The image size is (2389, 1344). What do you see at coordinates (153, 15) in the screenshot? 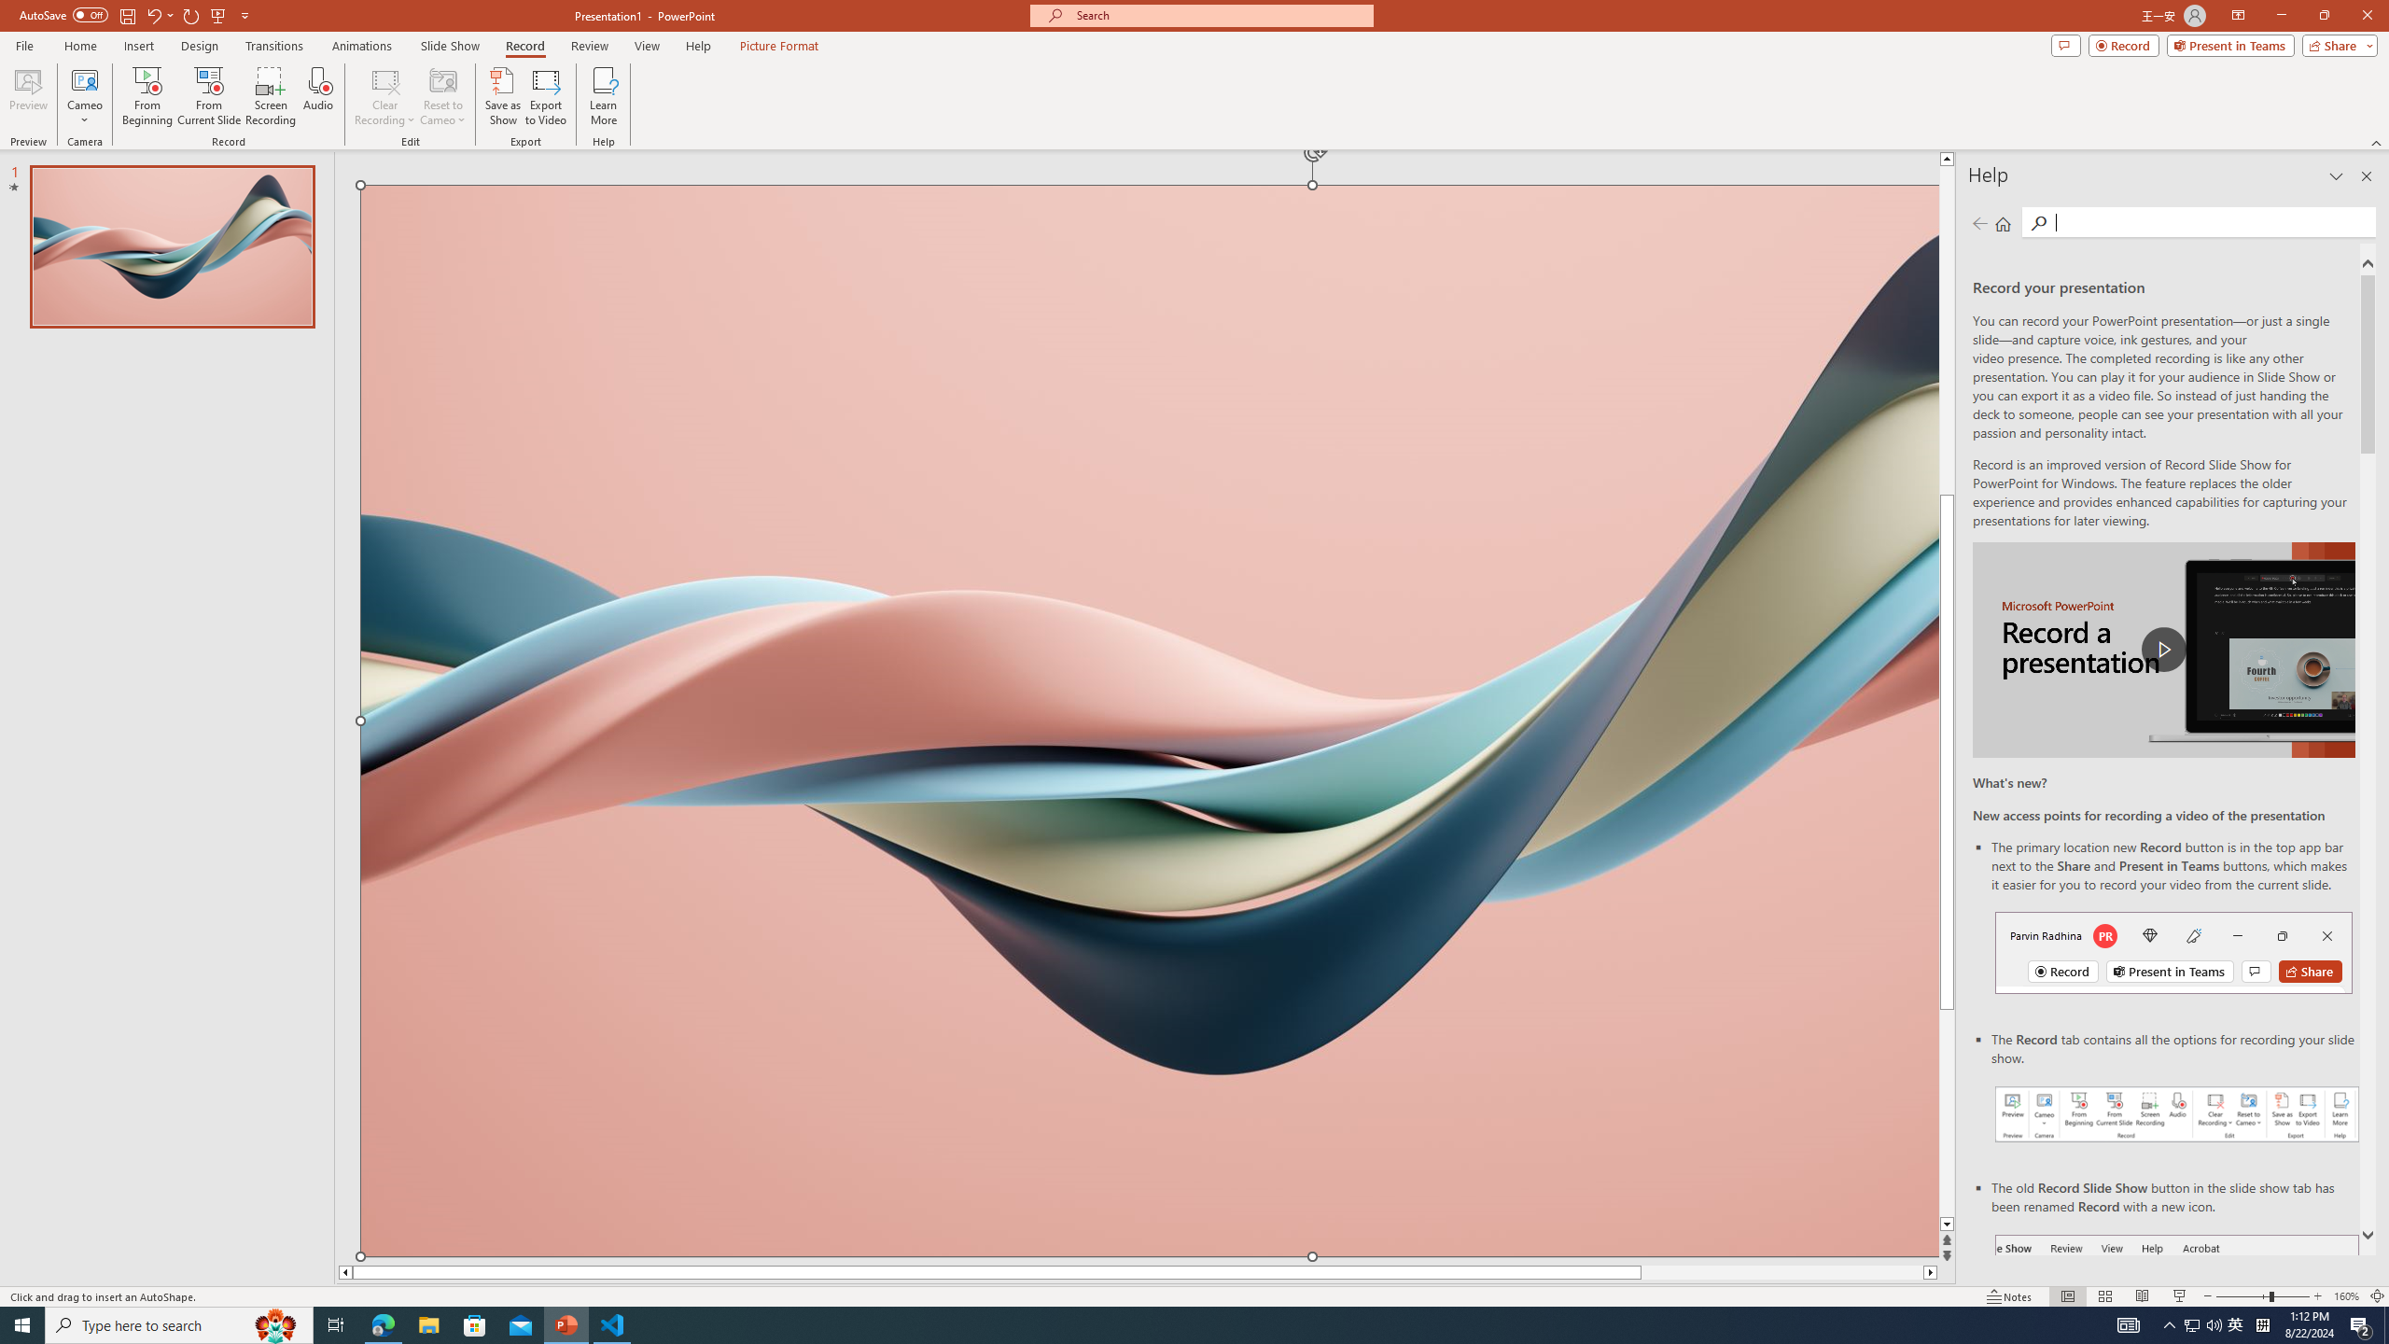
I see `Undo` at bounding box center [153, 15].